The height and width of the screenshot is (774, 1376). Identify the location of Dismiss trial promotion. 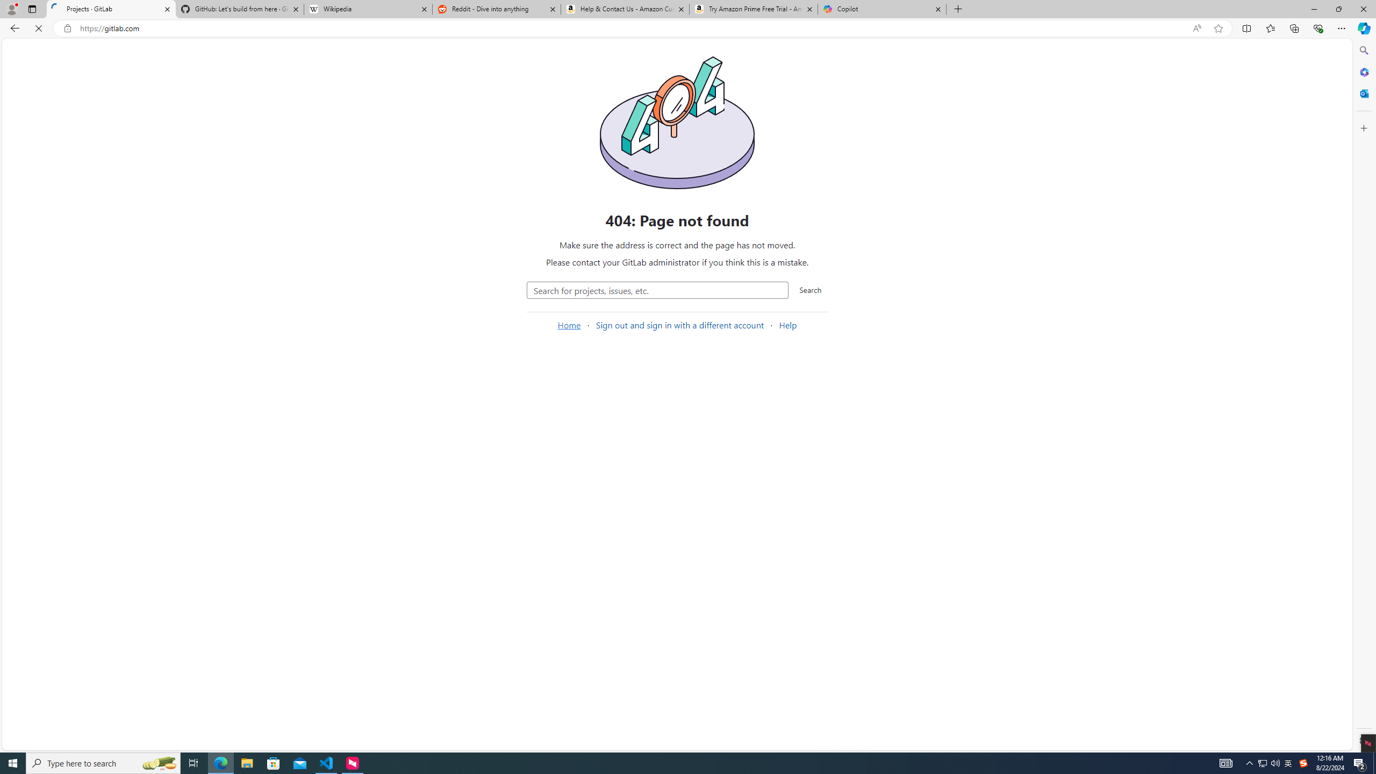
(1070, 88).